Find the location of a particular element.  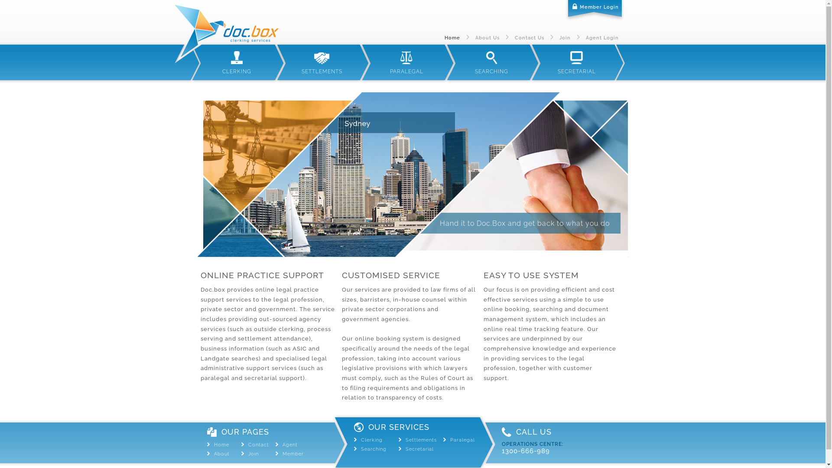

Doc.Box is located at coordinates (226, 33).